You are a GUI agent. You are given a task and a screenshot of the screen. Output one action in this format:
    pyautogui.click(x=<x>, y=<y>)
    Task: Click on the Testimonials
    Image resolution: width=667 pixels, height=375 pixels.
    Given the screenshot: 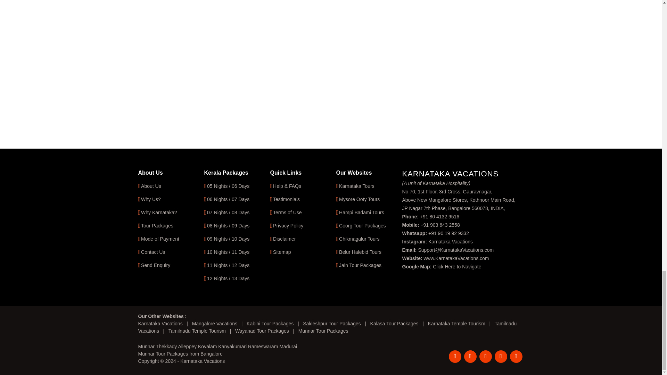 What is the action you would take?
    pyautogui.click(x=286, y=199)
    